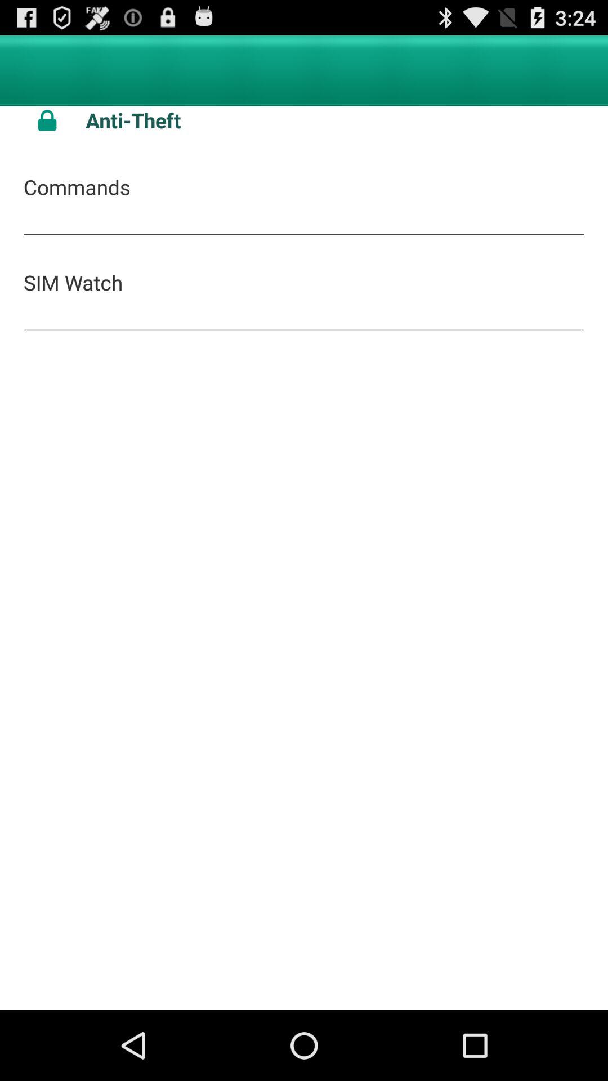  What do you see at coordinates (77, 187) in the screenshot?
I see `press commands app` at bounding box center [77, 187].